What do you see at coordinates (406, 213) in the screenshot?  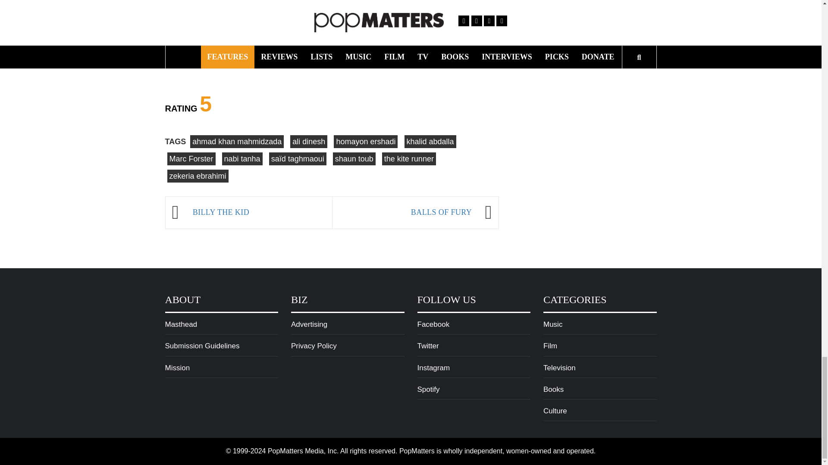 I see `BALLS OF FURY` at bounding box center [406, 213].